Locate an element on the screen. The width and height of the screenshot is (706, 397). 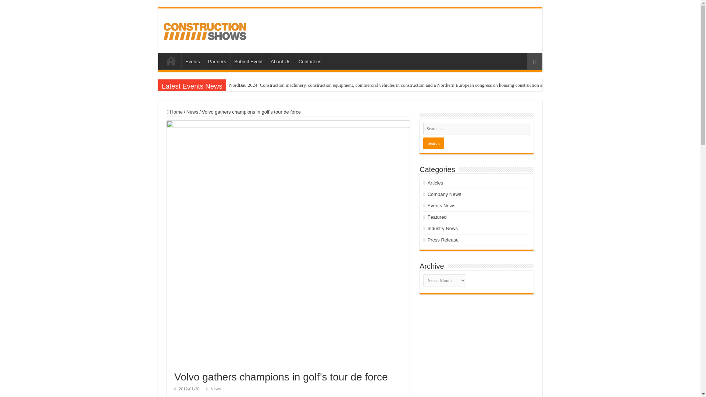
Home is located at coordinates (171, 60).